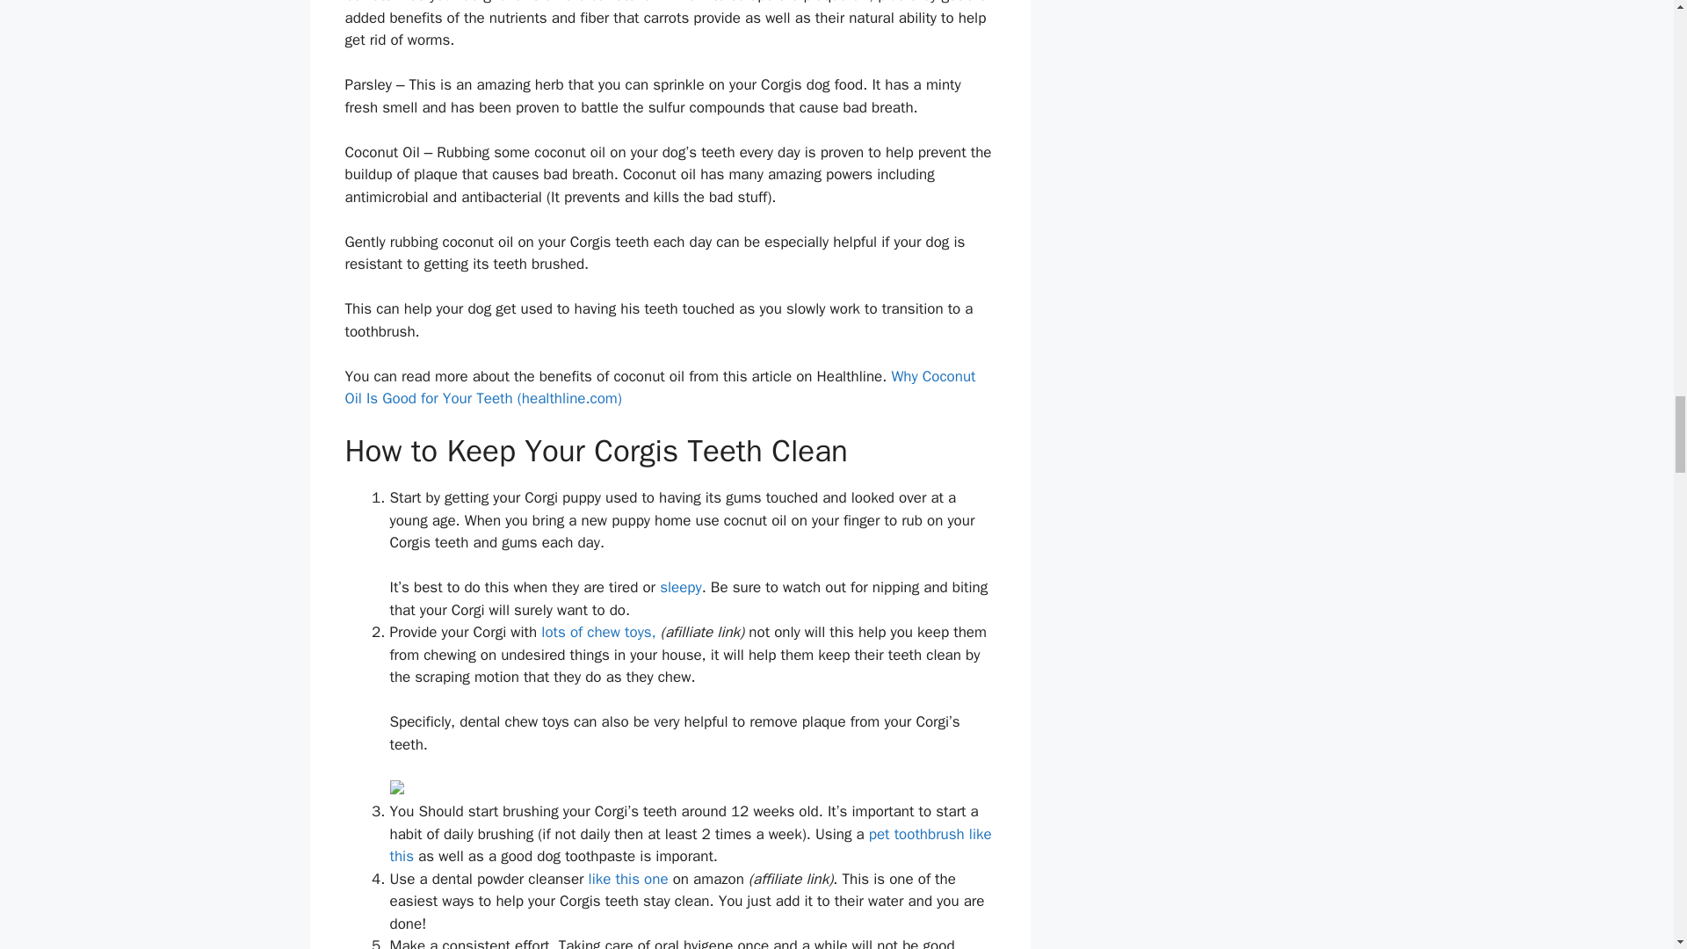 This screenshot has width=1687, height=949. Describe the element at coordinates (626, 879) in the screenshot. I see `like this one` at that location.